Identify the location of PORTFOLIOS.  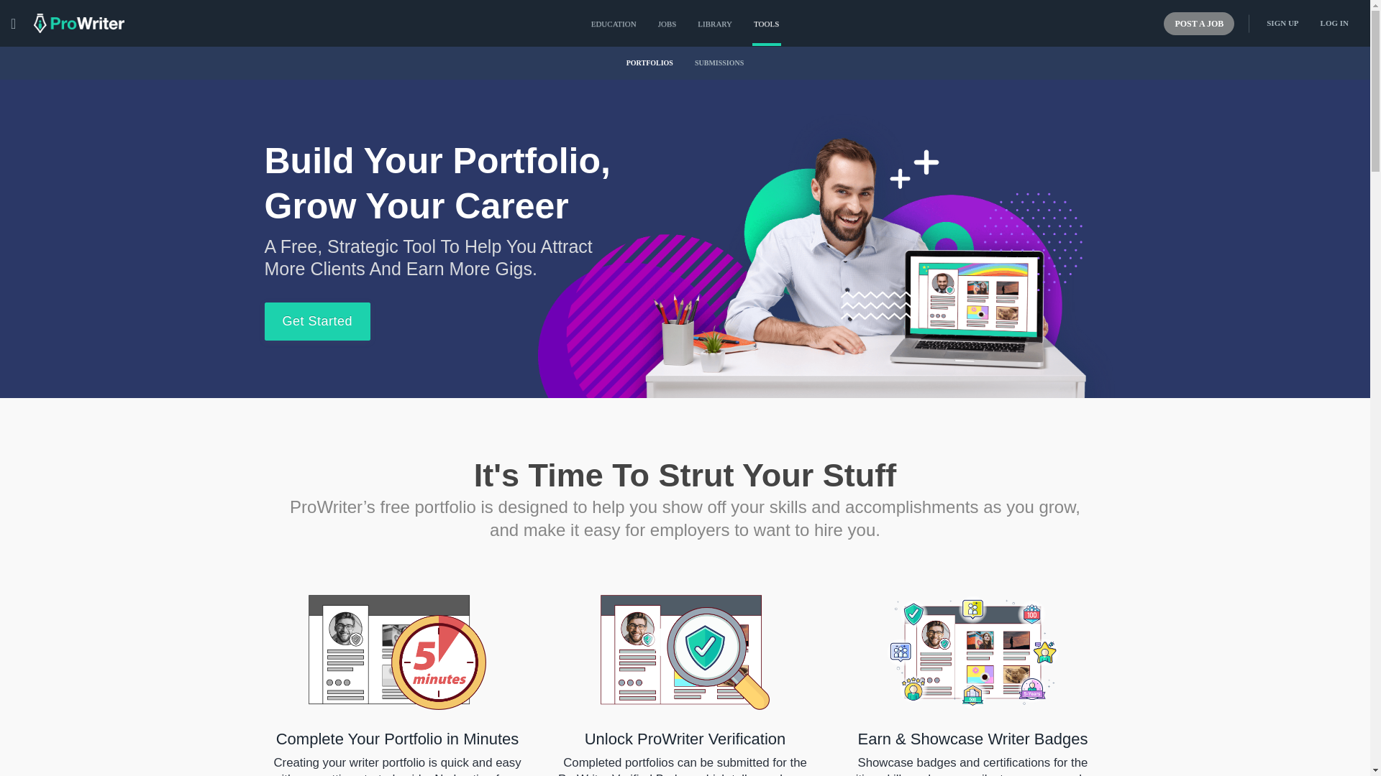
(650, 63).